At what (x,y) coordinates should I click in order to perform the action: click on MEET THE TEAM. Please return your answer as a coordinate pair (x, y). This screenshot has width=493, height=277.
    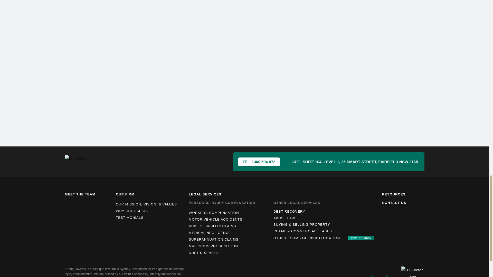
    Looking at the image, I should click on (80, 194).